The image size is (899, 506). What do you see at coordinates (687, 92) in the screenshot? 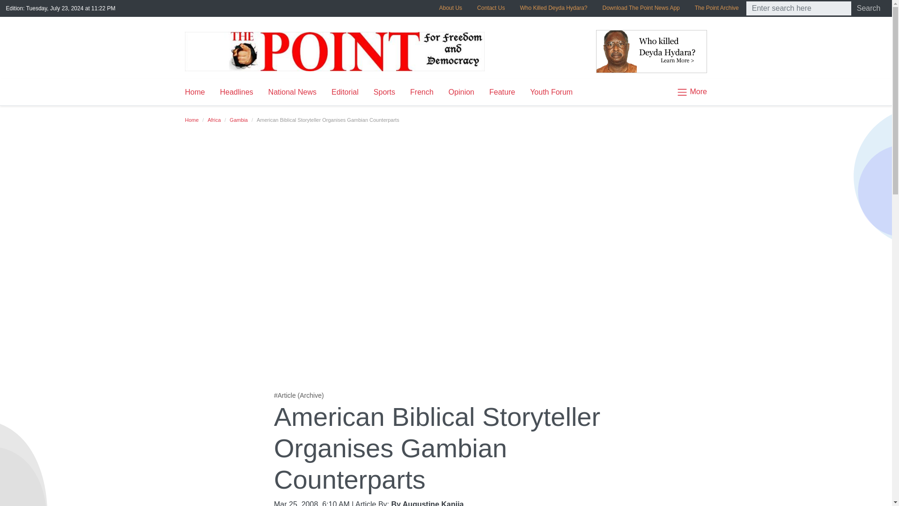
I see `More` at bounding box center [687, 92].